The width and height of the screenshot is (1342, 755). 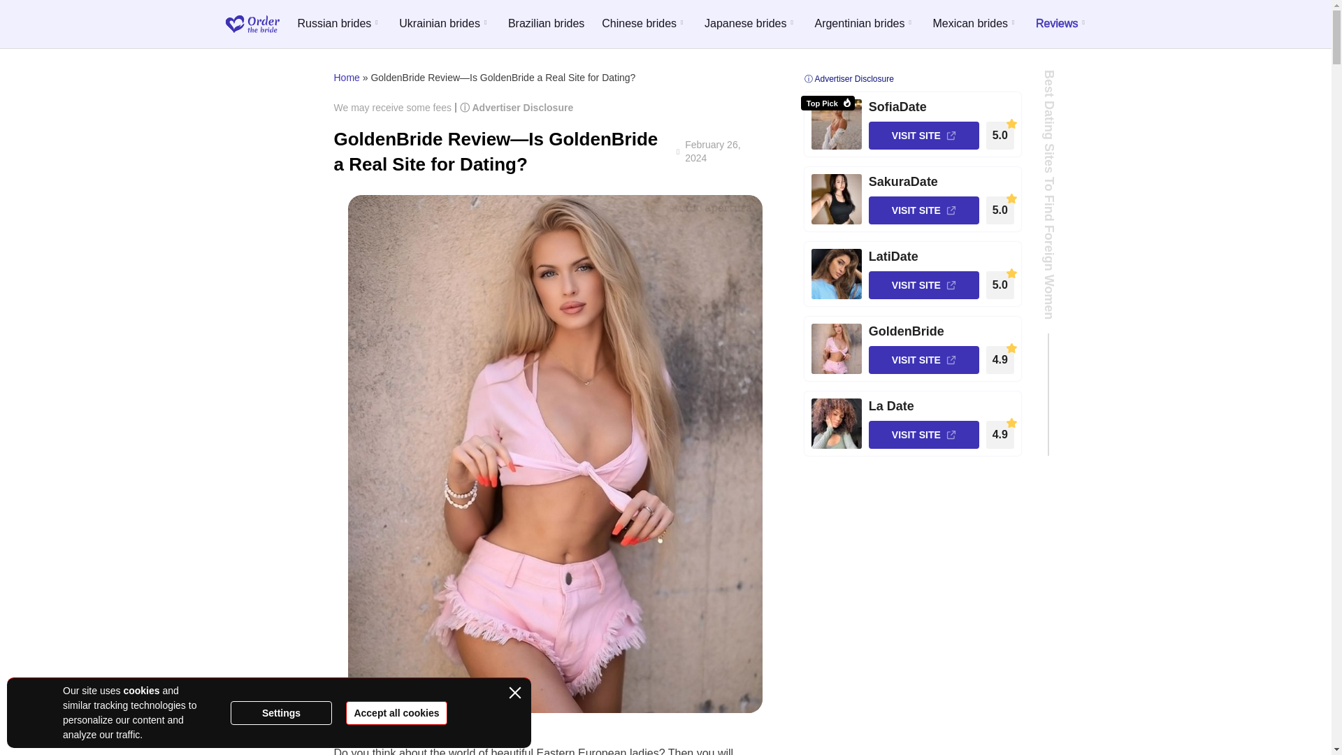 I want to click on Brazilian brides, so click(x=546, y=24).